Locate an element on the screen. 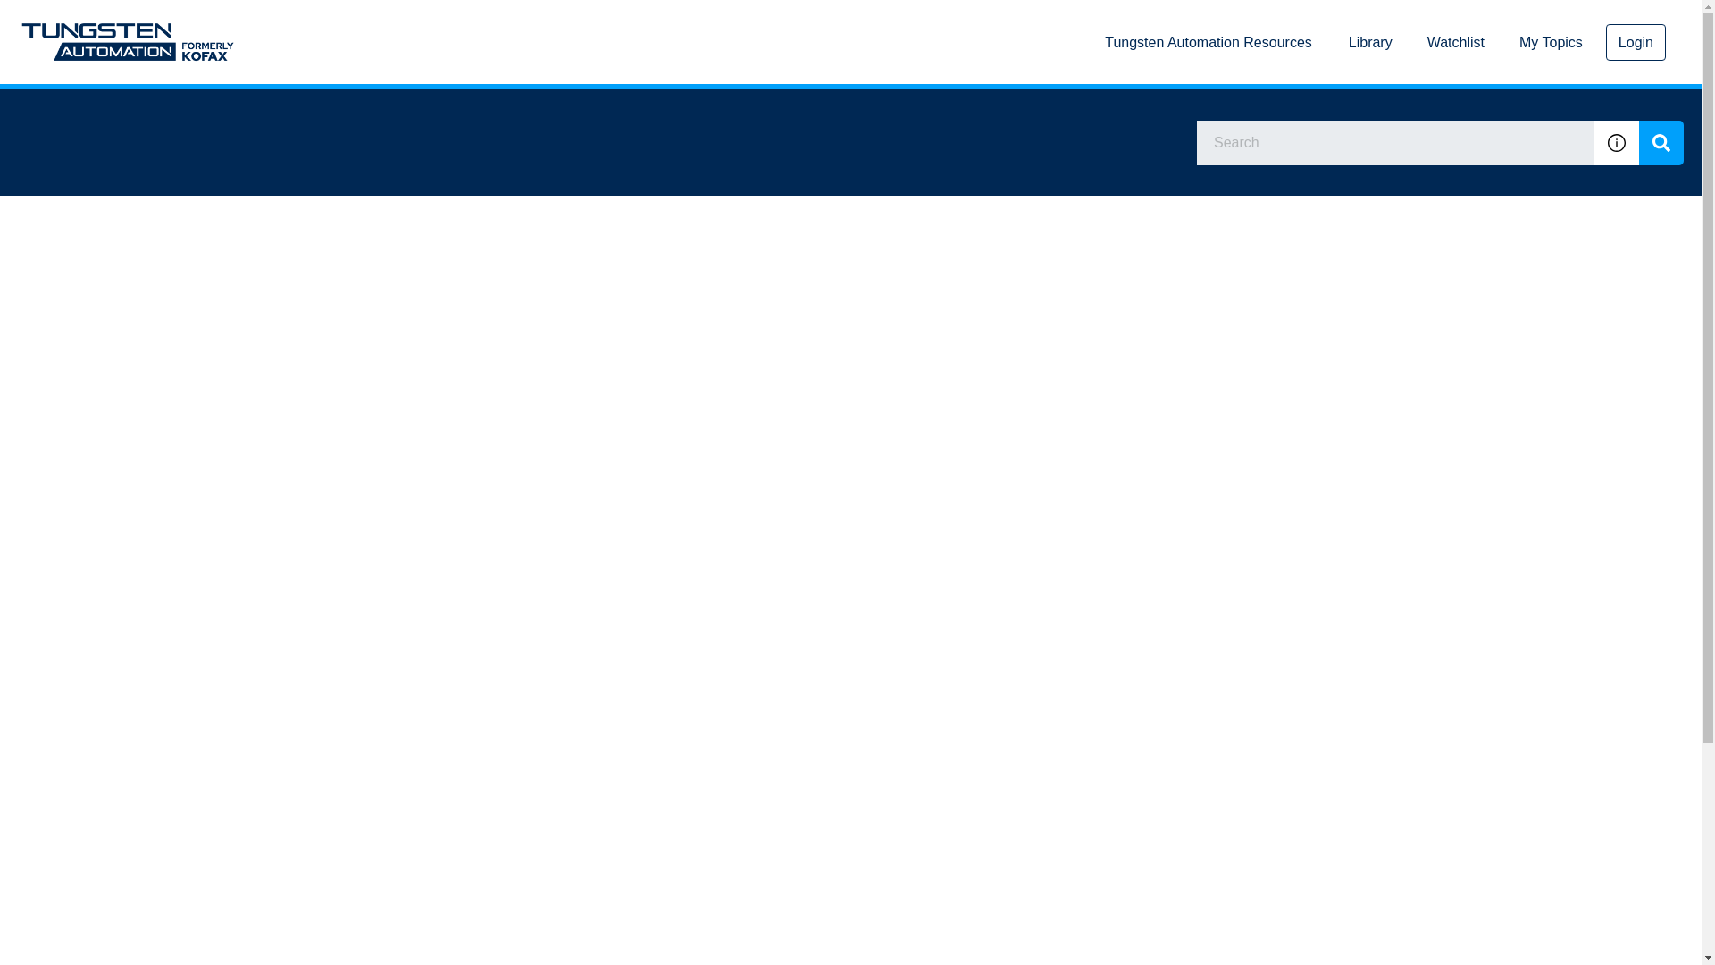 This screenshot has height=965, width=1715. My Topics is located at coordinates (1551, 42).